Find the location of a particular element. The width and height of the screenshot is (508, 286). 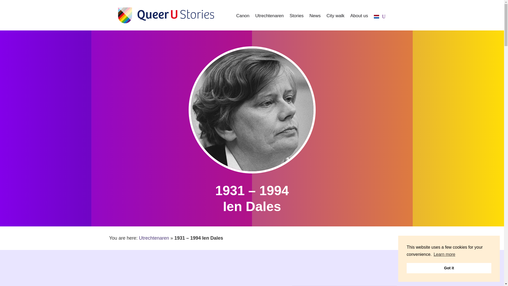

Logo Queer-U-Stories is located at coordinates (161, 15).